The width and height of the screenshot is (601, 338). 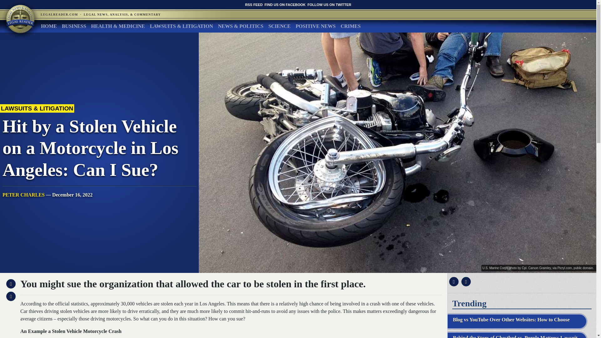 I want to click on POSITIVE NEWS, so click(x=316, y=26).